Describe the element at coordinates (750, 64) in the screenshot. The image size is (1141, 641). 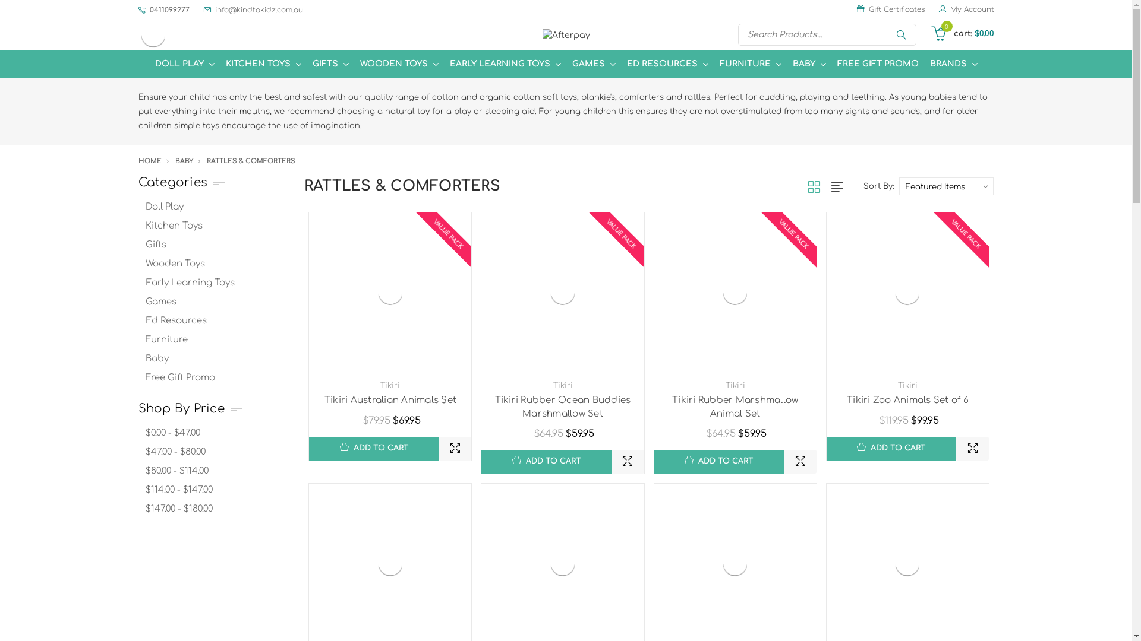
I see `FURNITURE` at that location.